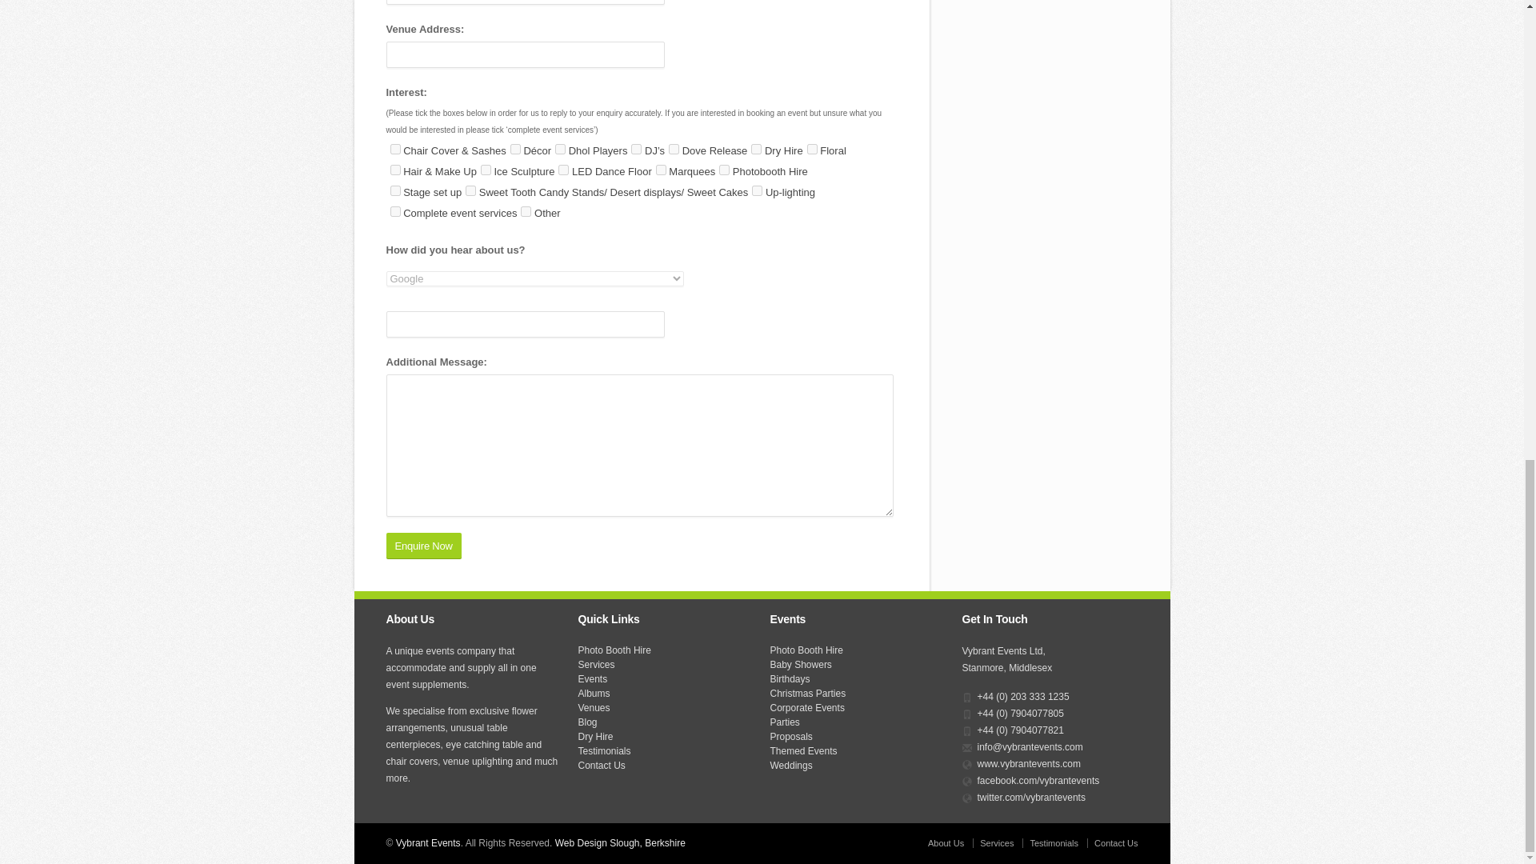 Image resolution: width=1536 pixels, height=864 pixels. I want to click on Photobooth Hire, so click(724, 170).